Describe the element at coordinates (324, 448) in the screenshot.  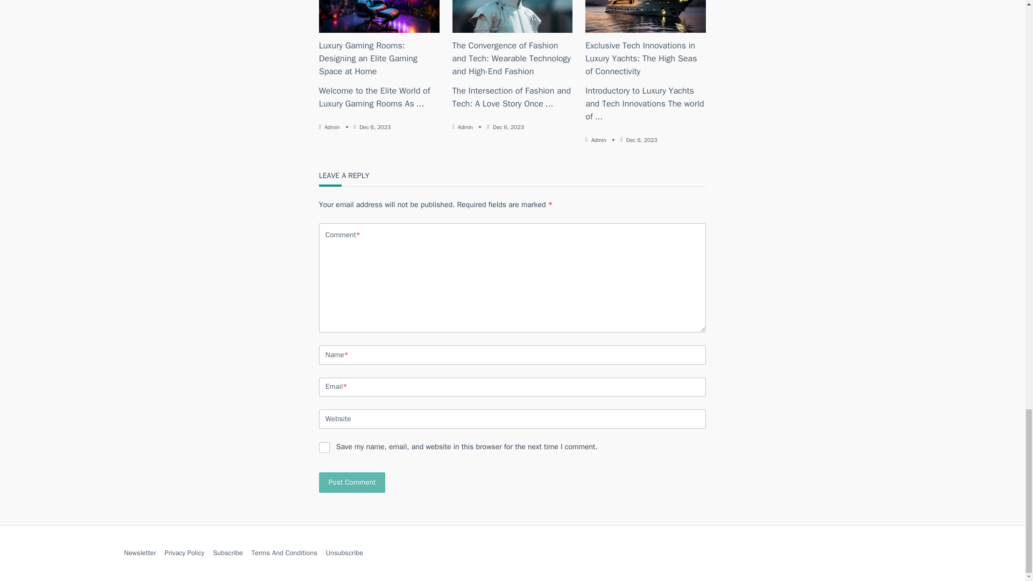
I see `yes` at that location.